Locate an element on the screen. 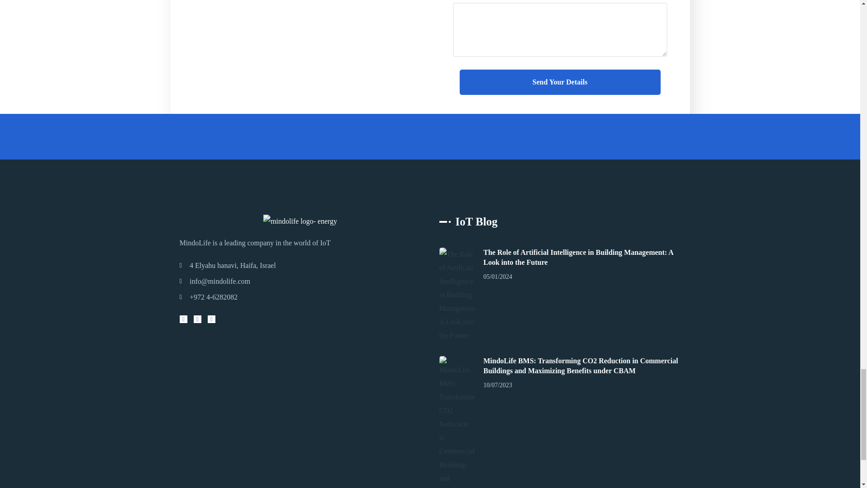 Image resolution: width=867 pixels, height=488 pixels. Facebook is located at coordinates (197, 319).